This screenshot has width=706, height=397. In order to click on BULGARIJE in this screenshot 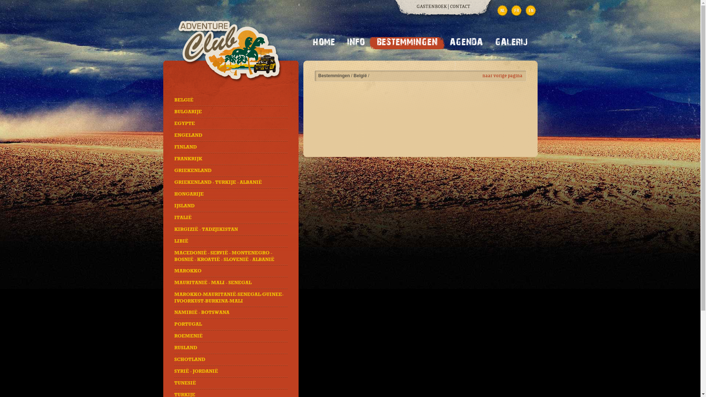, I will do `click(188, 112)`.